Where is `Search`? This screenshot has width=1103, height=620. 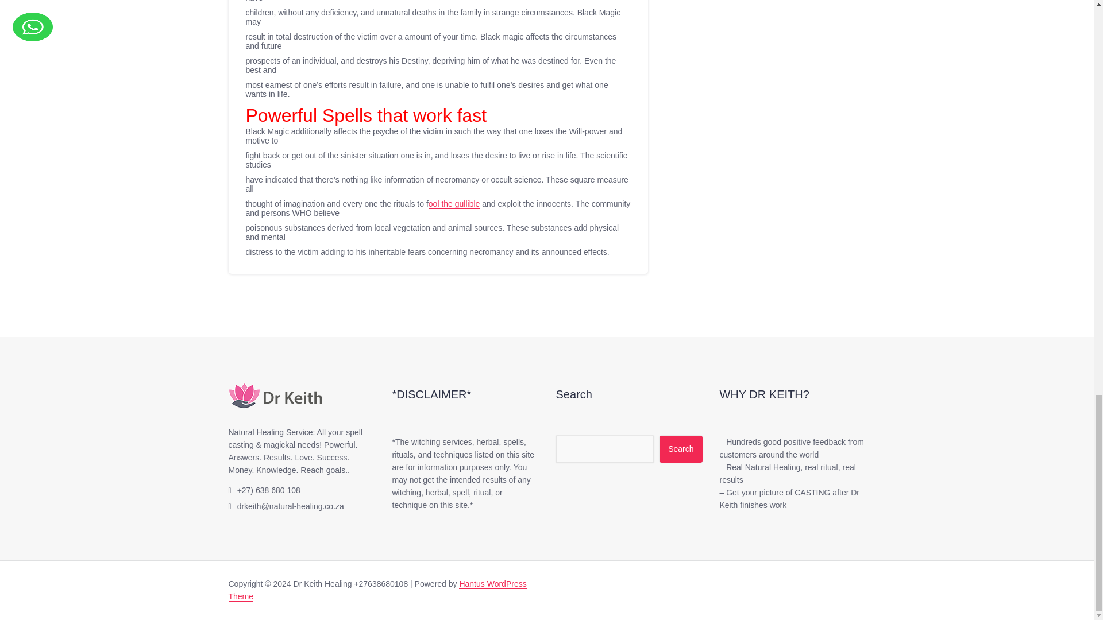 Search is located at coordinates (680, 449).